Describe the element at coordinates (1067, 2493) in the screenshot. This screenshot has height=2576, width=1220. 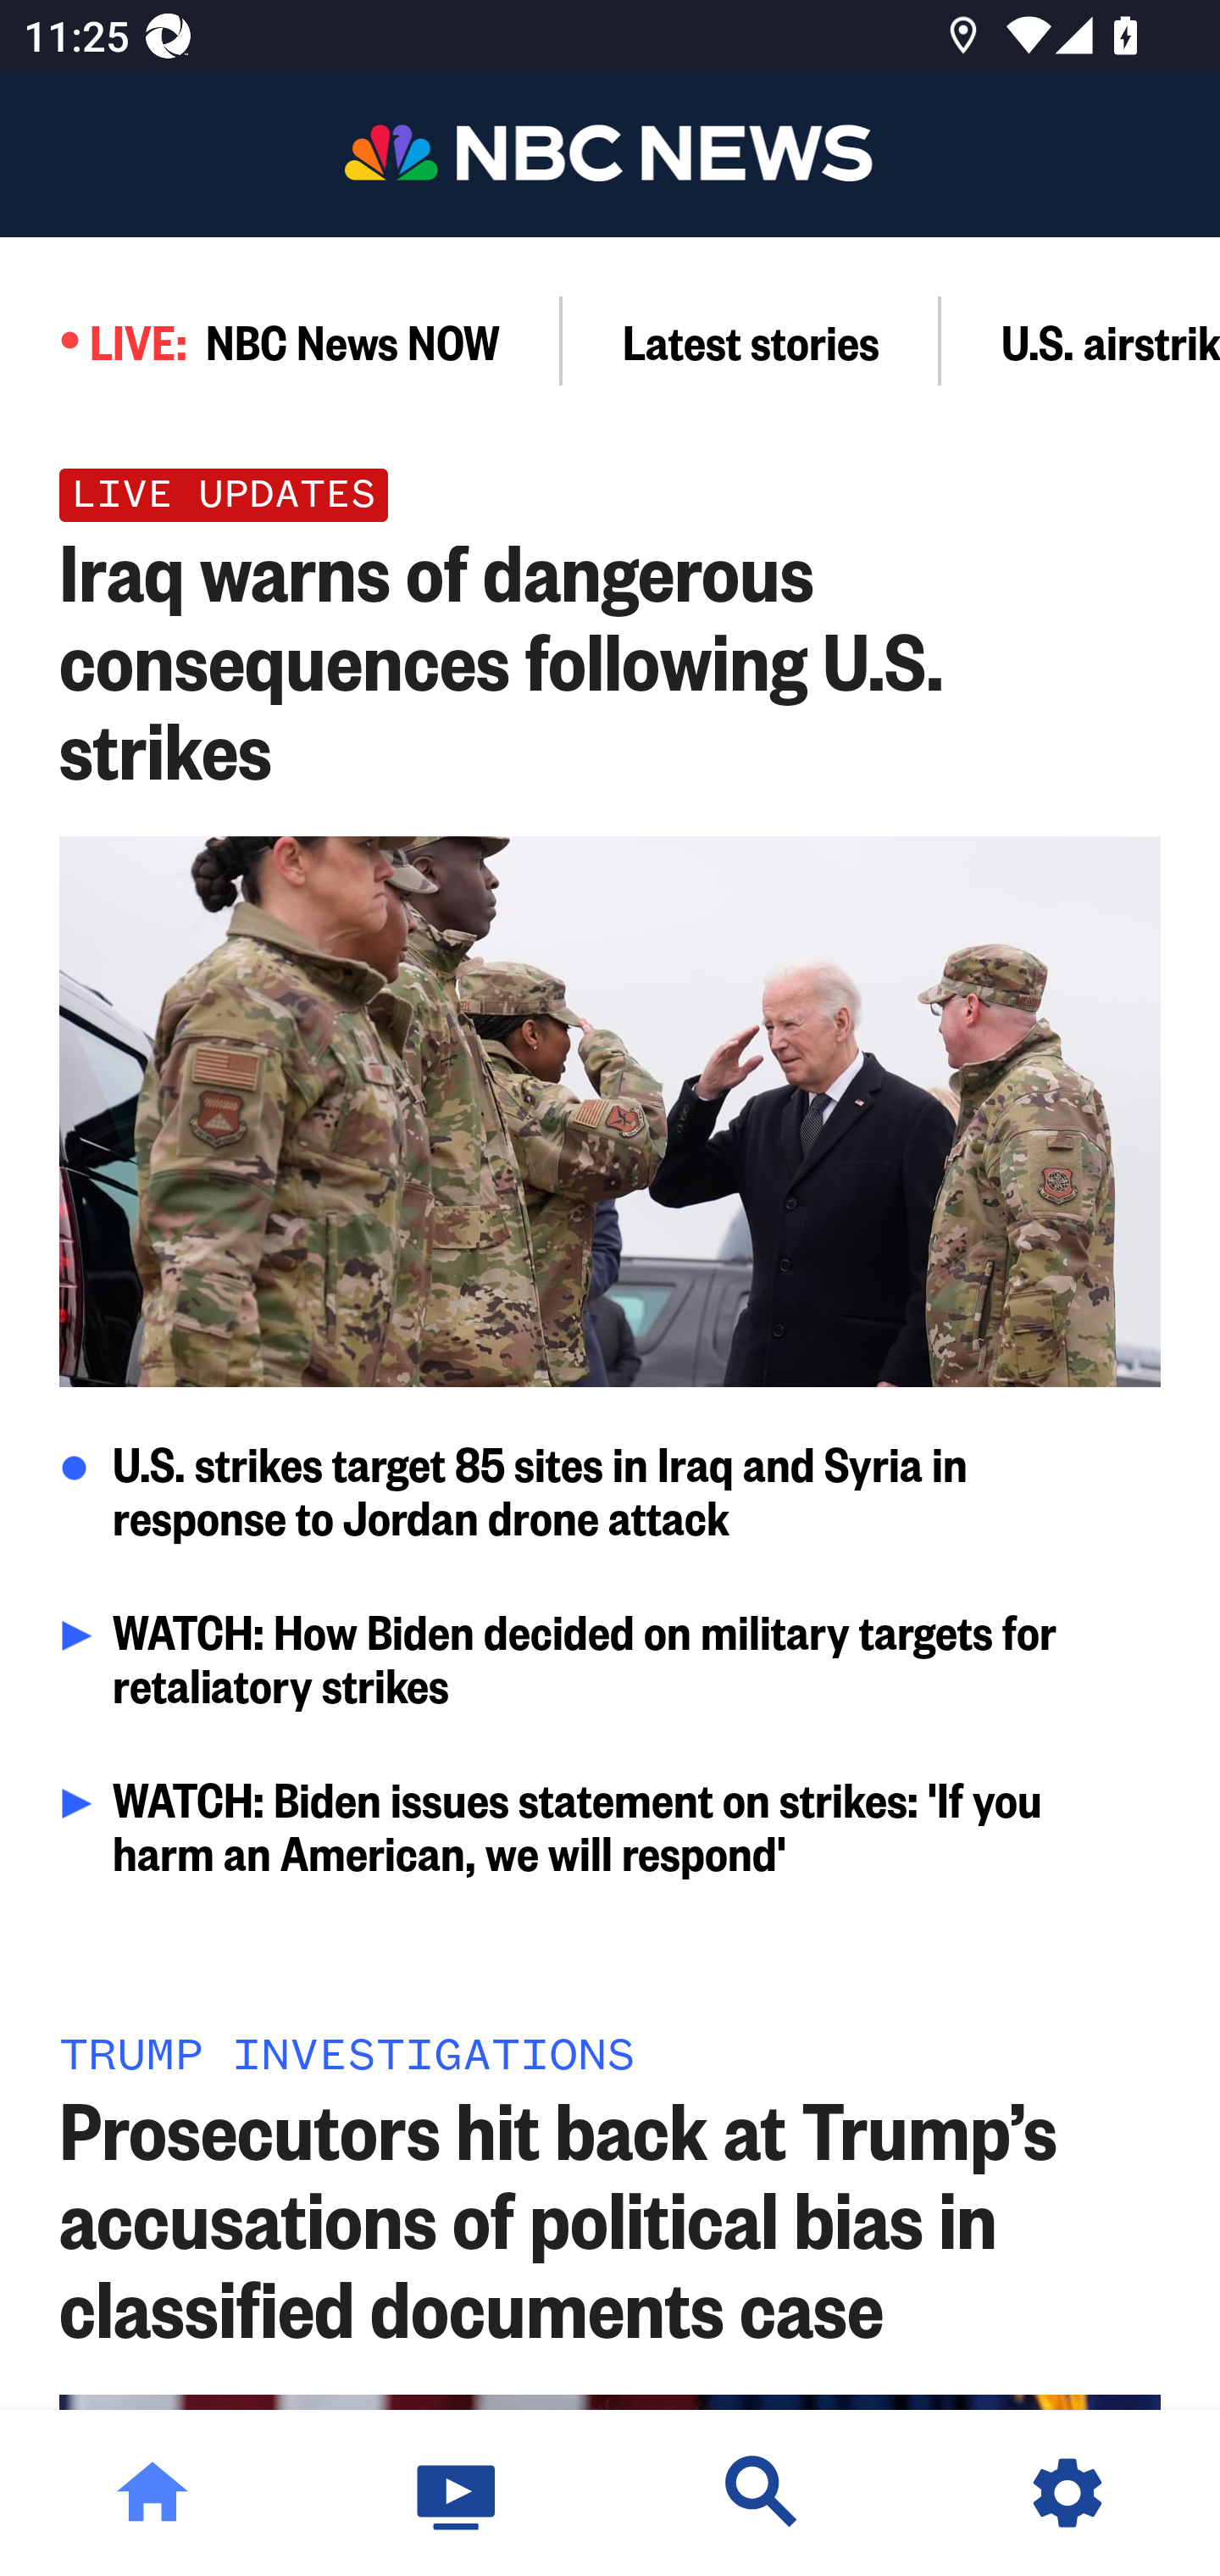
I see `Settings` at that location.